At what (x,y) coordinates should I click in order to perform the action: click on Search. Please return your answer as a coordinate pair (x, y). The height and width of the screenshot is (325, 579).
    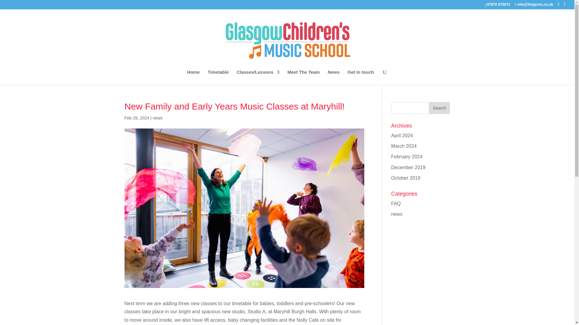
    Looking at the image, I should click on (439, 108).